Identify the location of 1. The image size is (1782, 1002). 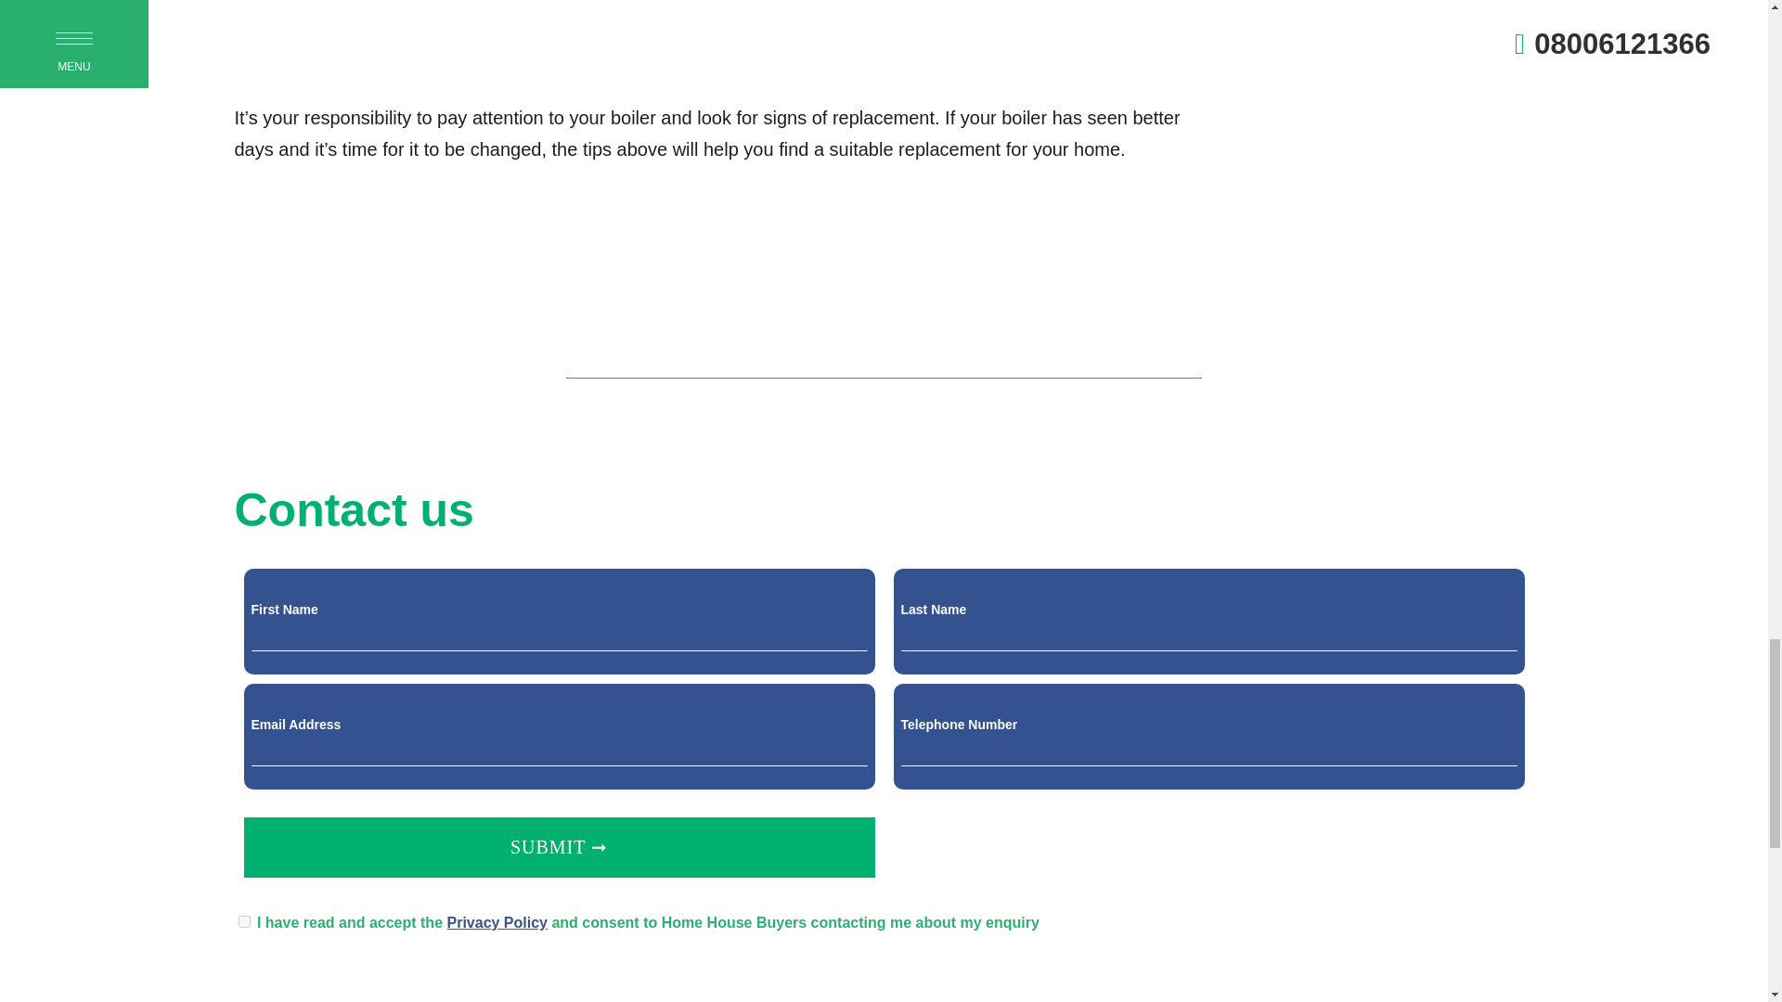
(243, 922).